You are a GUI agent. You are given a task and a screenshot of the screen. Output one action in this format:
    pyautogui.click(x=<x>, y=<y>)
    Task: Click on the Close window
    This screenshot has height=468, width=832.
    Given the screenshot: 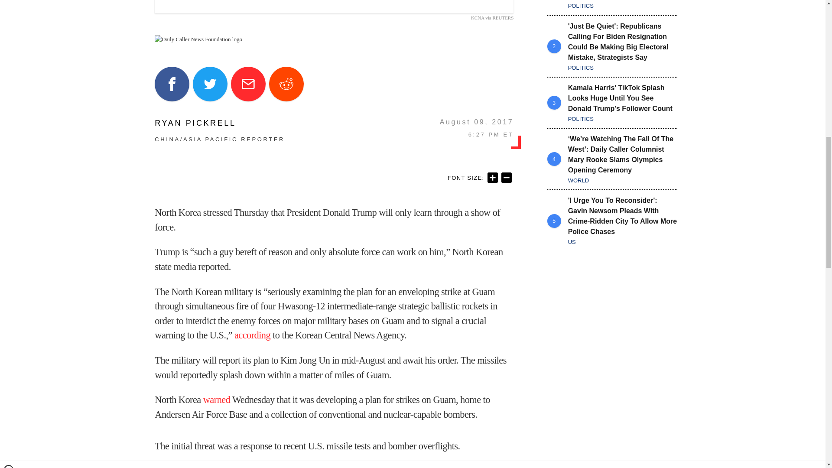 What is the action you would take?
    pyautogui.click(x=9, y=3)
    